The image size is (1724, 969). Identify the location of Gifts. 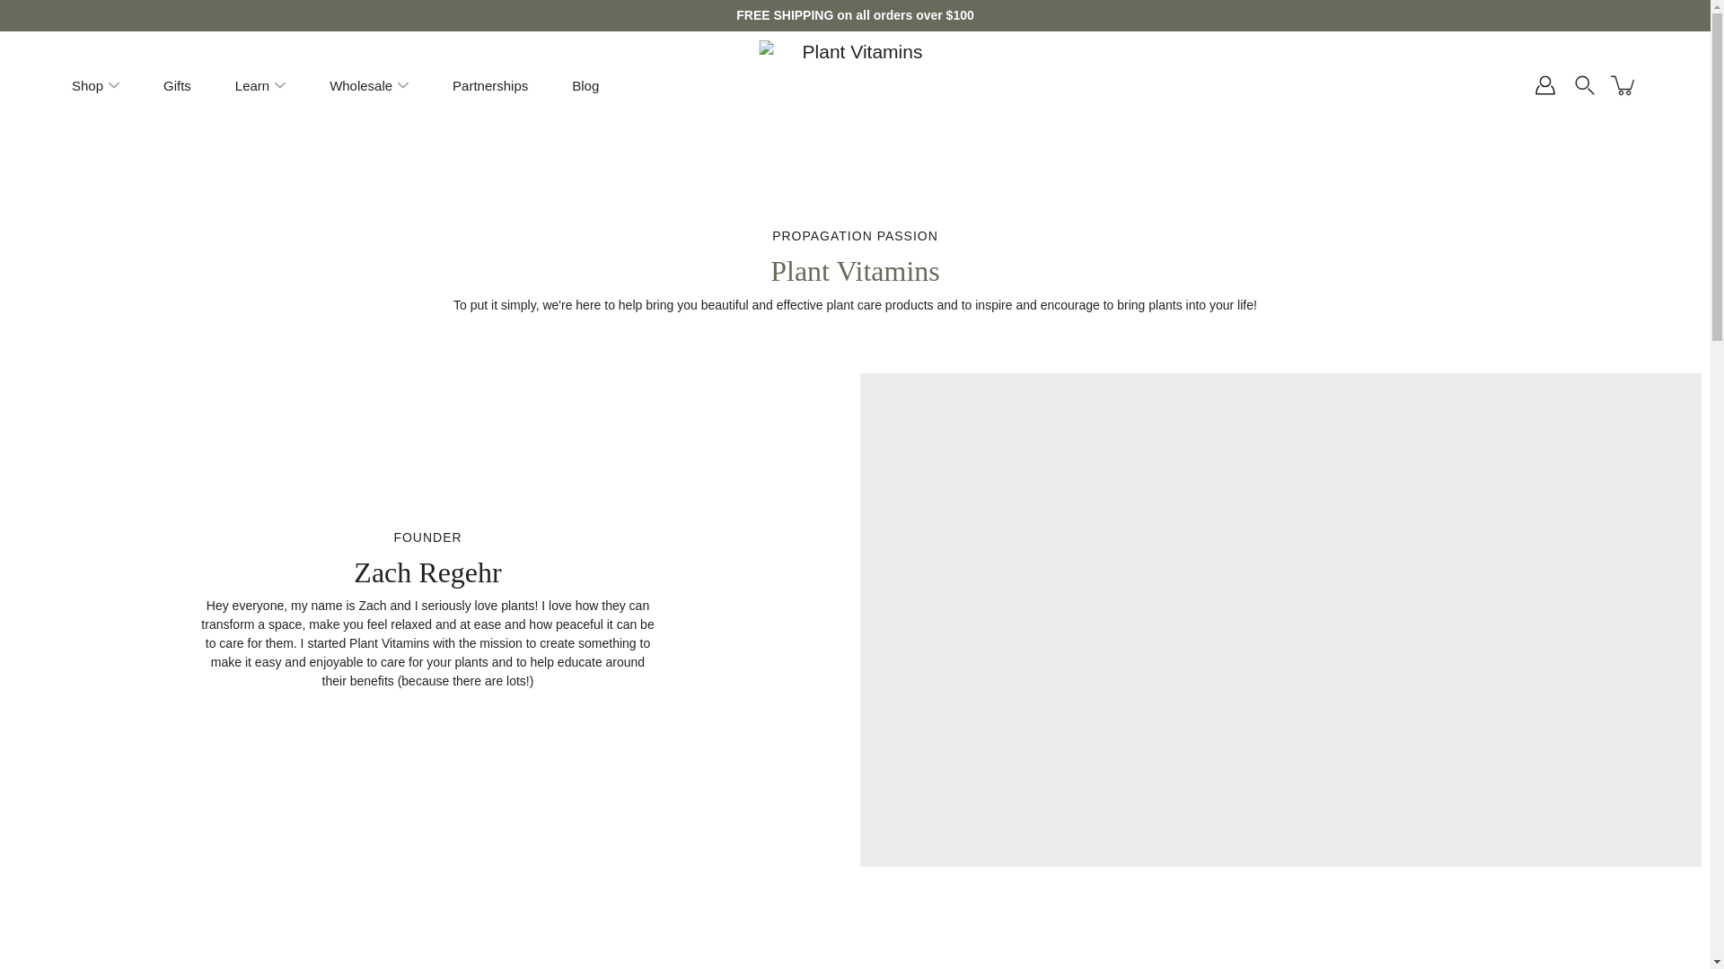
(178, 84).